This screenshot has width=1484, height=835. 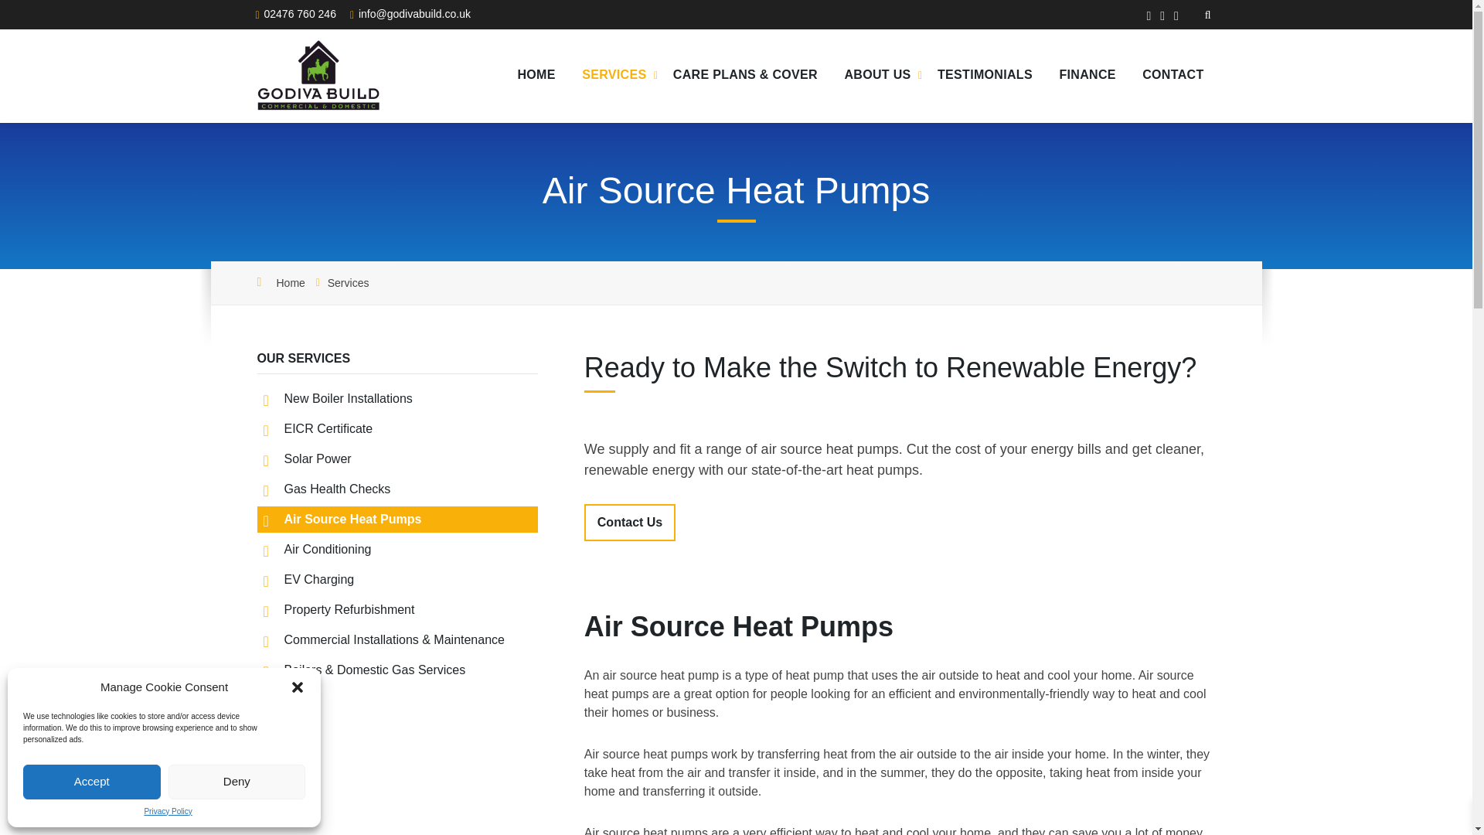 What do you see at coordinates (91, 781) in the screenshot?
I see `Accept` at bounding box center [91, 781].